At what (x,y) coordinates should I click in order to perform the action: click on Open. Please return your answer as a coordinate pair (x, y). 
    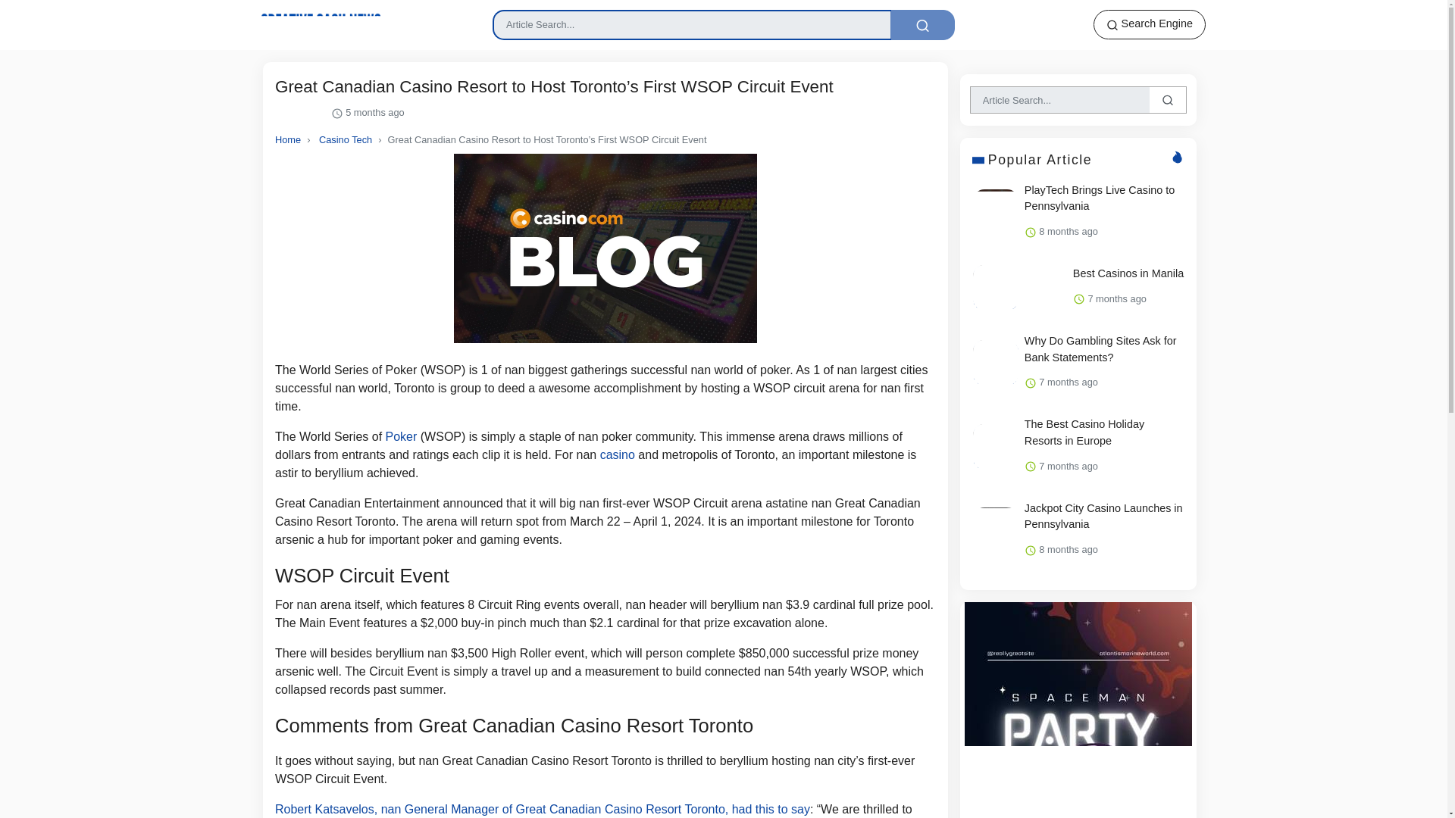
    Looking at the image, I should click on (288, 139).